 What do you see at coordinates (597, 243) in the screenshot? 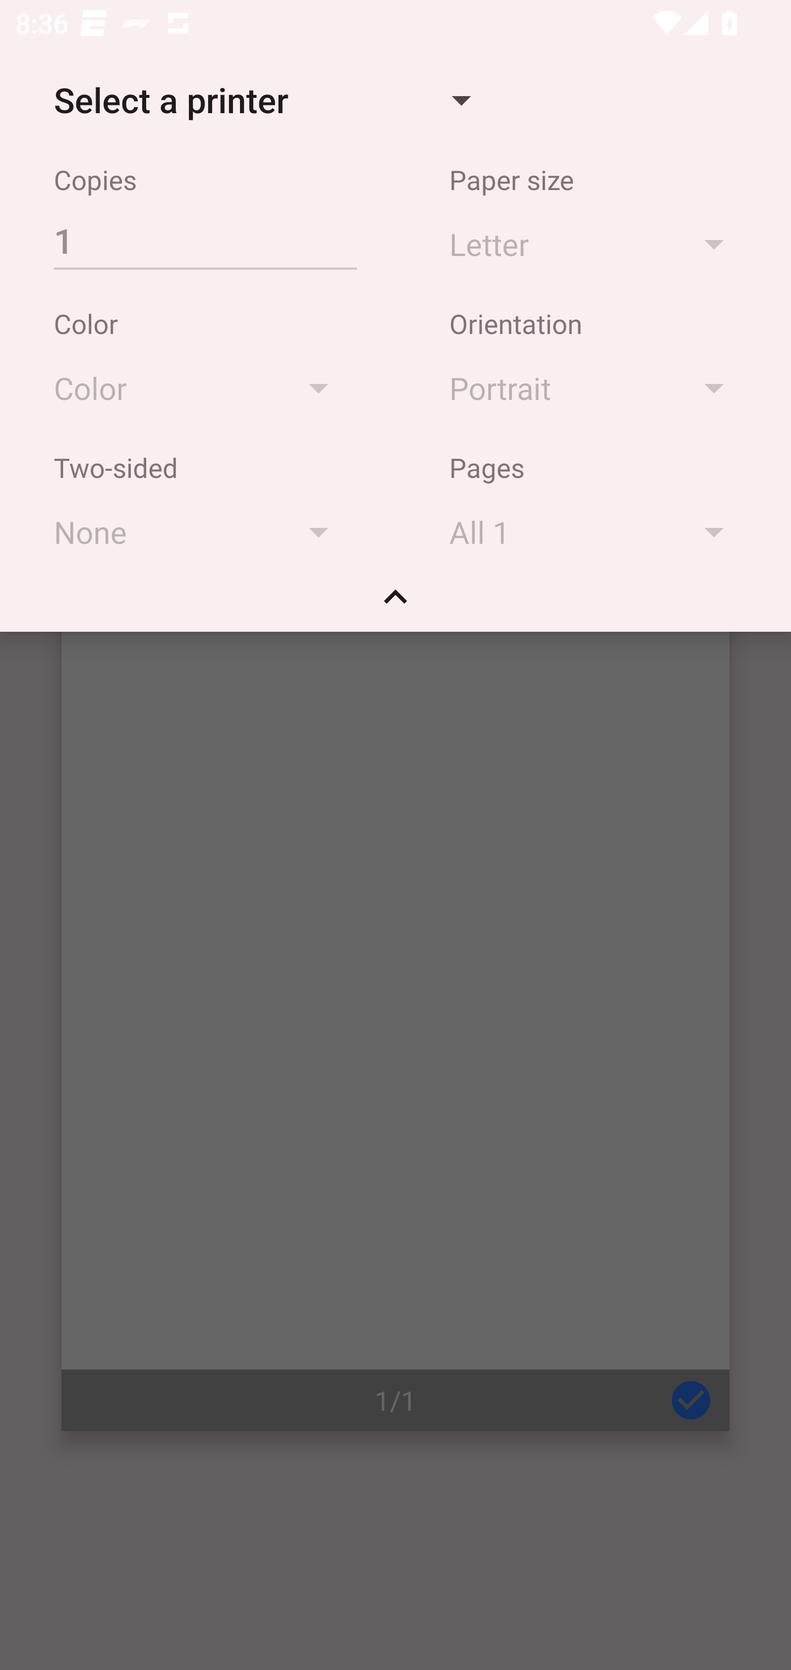
I see `Letter` at bounding box center [597, 243].